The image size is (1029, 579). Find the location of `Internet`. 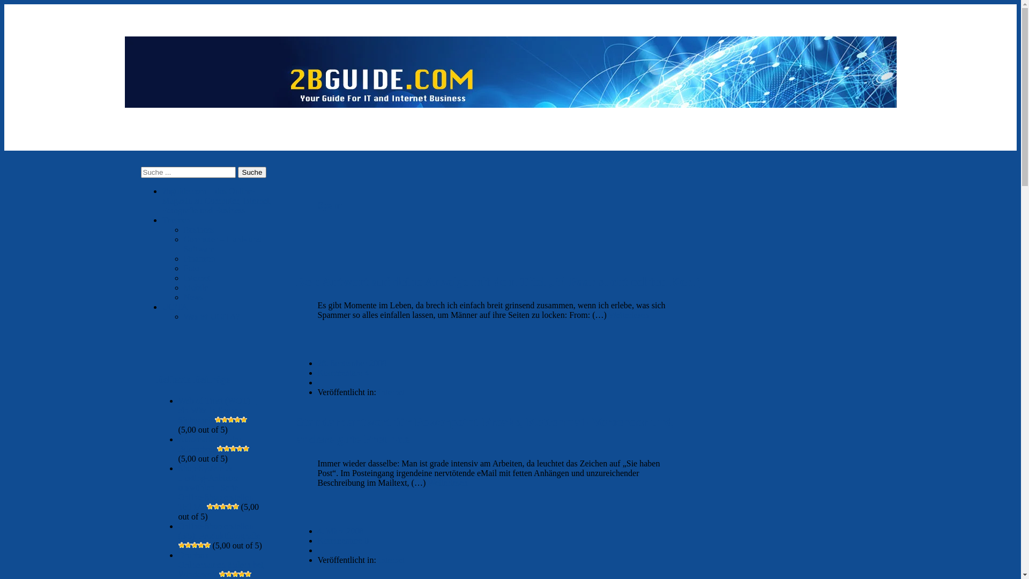

Internet is located at coordinates (392, 560).